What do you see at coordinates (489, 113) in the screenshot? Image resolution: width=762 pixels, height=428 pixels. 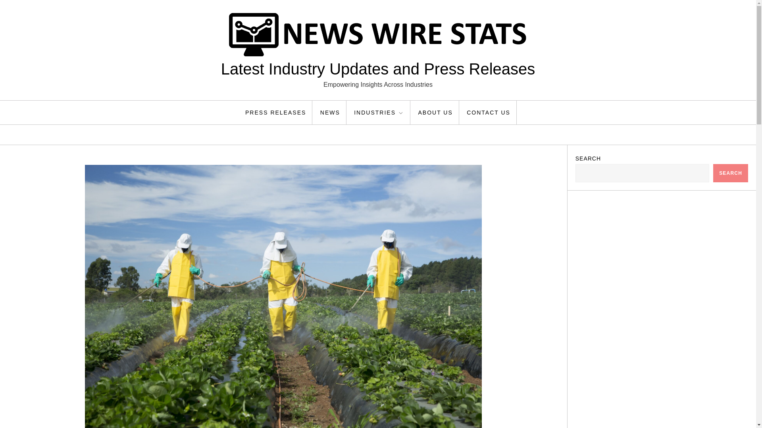 I see `CONTACT US` at bounding box center [489, 113].